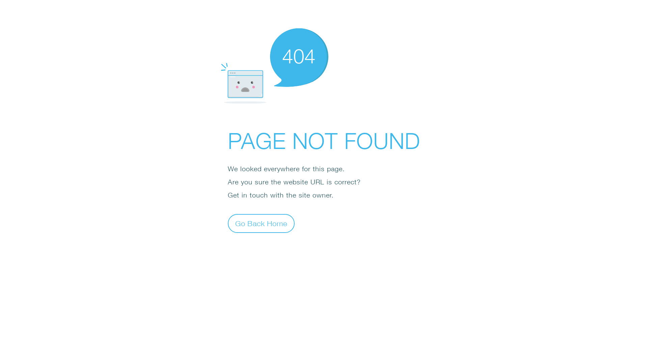 This screenshot has height=364, width=648. Describe the element at coordinates (261, 223) in the screenshot. I see `Go Back Home` at that location.